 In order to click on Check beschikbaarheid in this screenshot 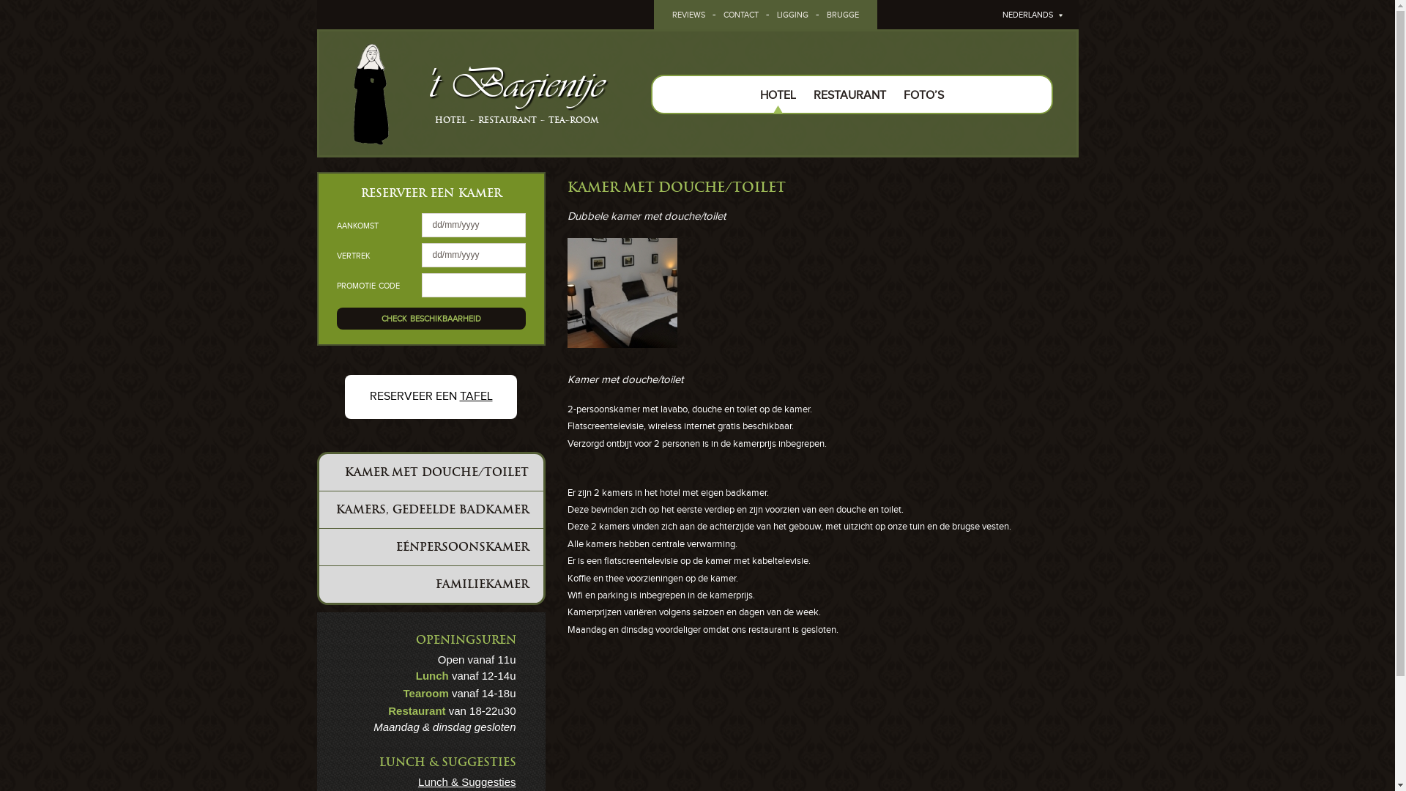, I will do `click(431, 319)`.